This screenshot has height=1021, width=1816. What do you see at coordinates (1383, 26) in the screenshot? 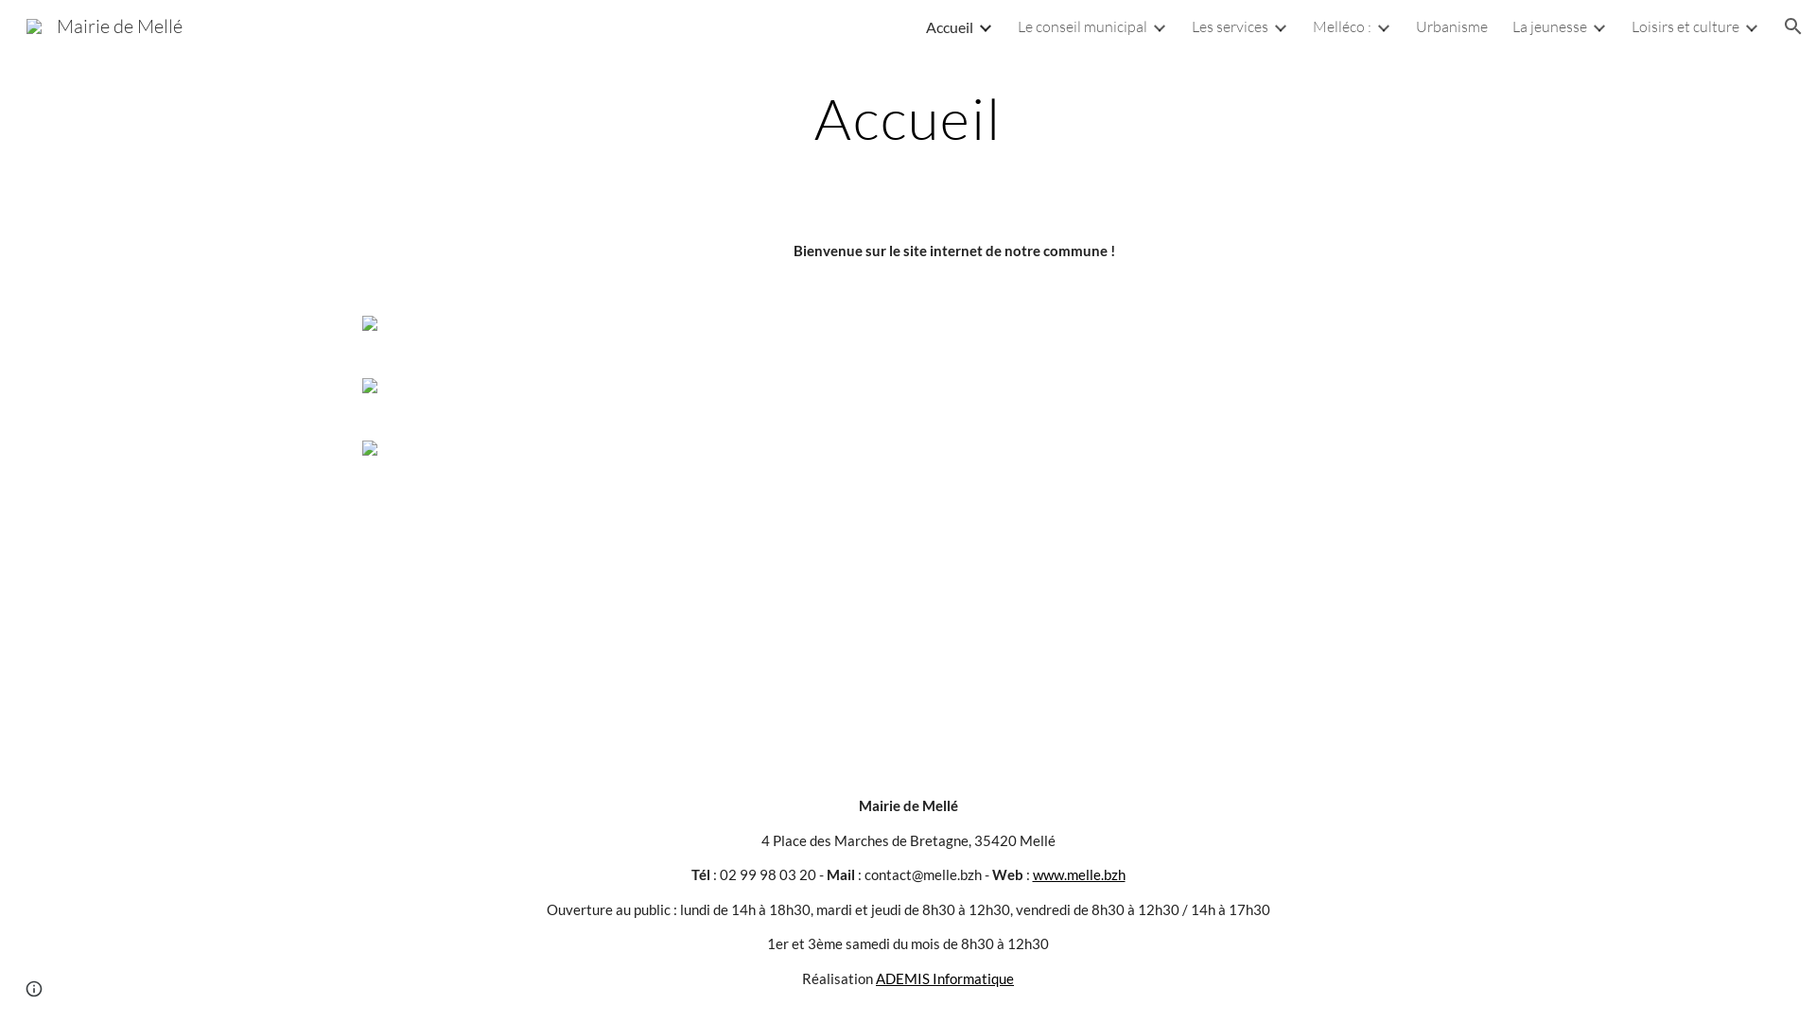
I see `Expand/Collapse` at bounding box center [1383, 26].